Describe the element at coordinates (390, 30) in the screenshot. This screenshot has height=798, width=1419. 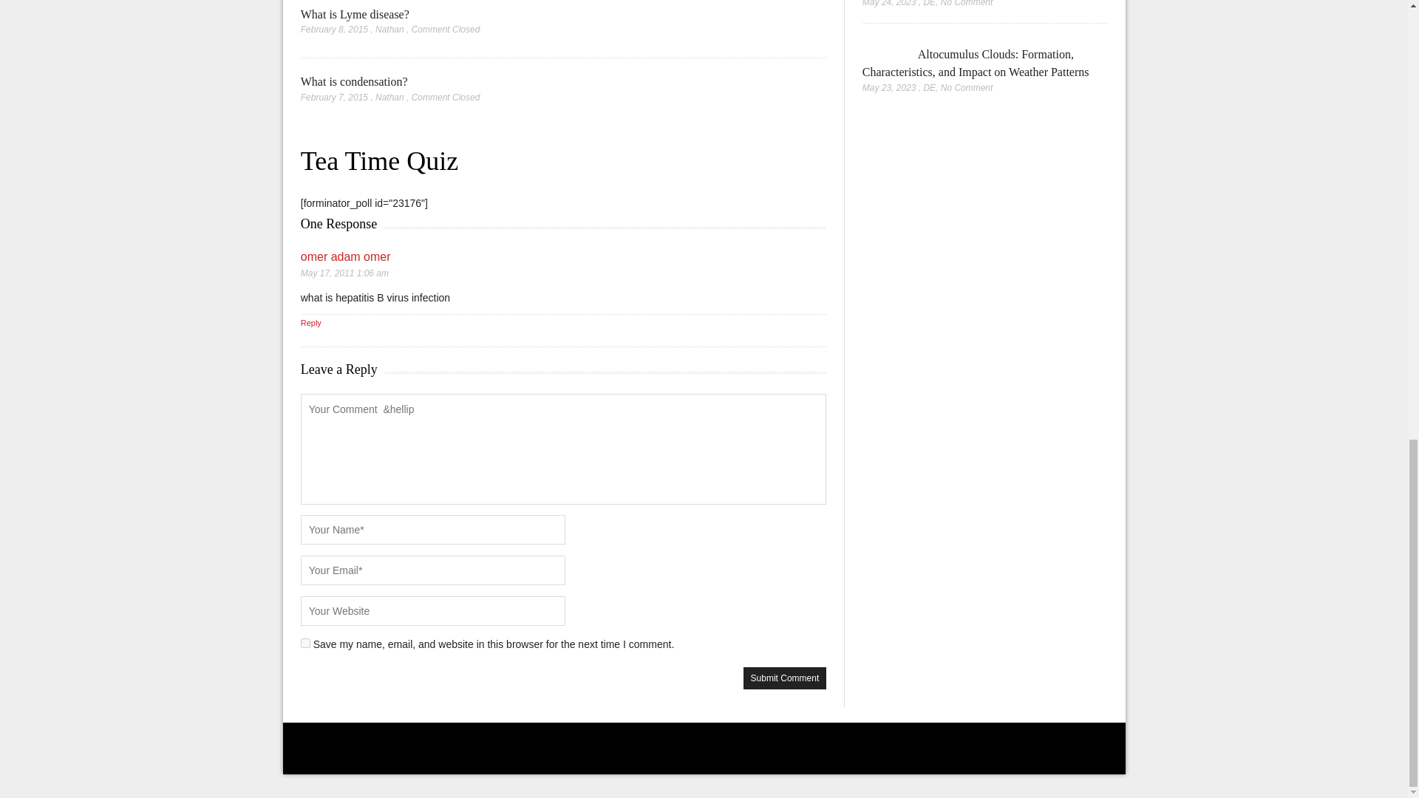
I see `Posts by Nathan` at that location.